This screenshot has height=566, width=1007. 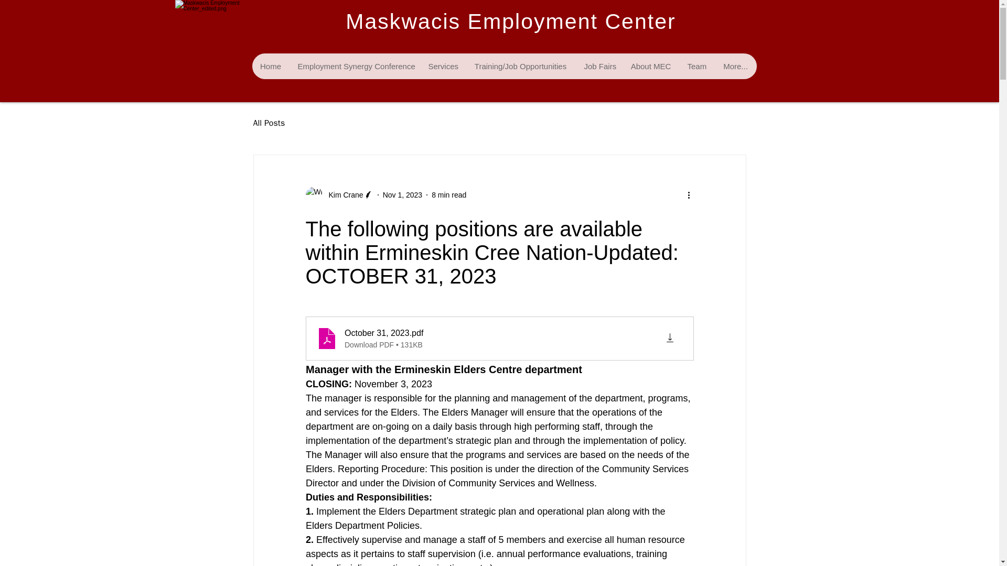 I want to click on All Posts, so click(x=269, y=123).